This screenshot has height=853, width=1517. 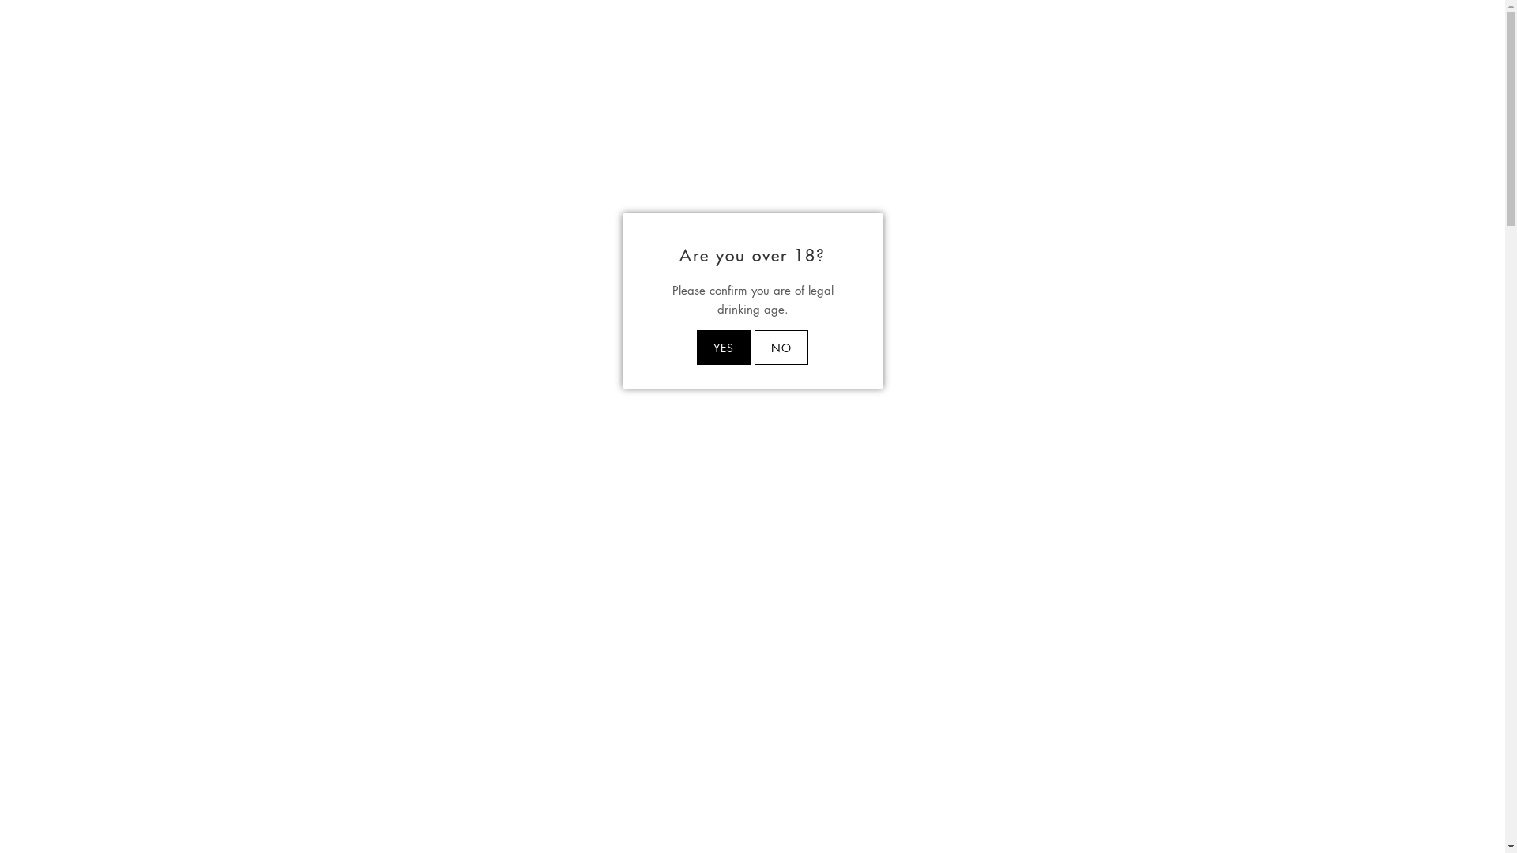 I want to click on HOME, so click(x=141, y=175).